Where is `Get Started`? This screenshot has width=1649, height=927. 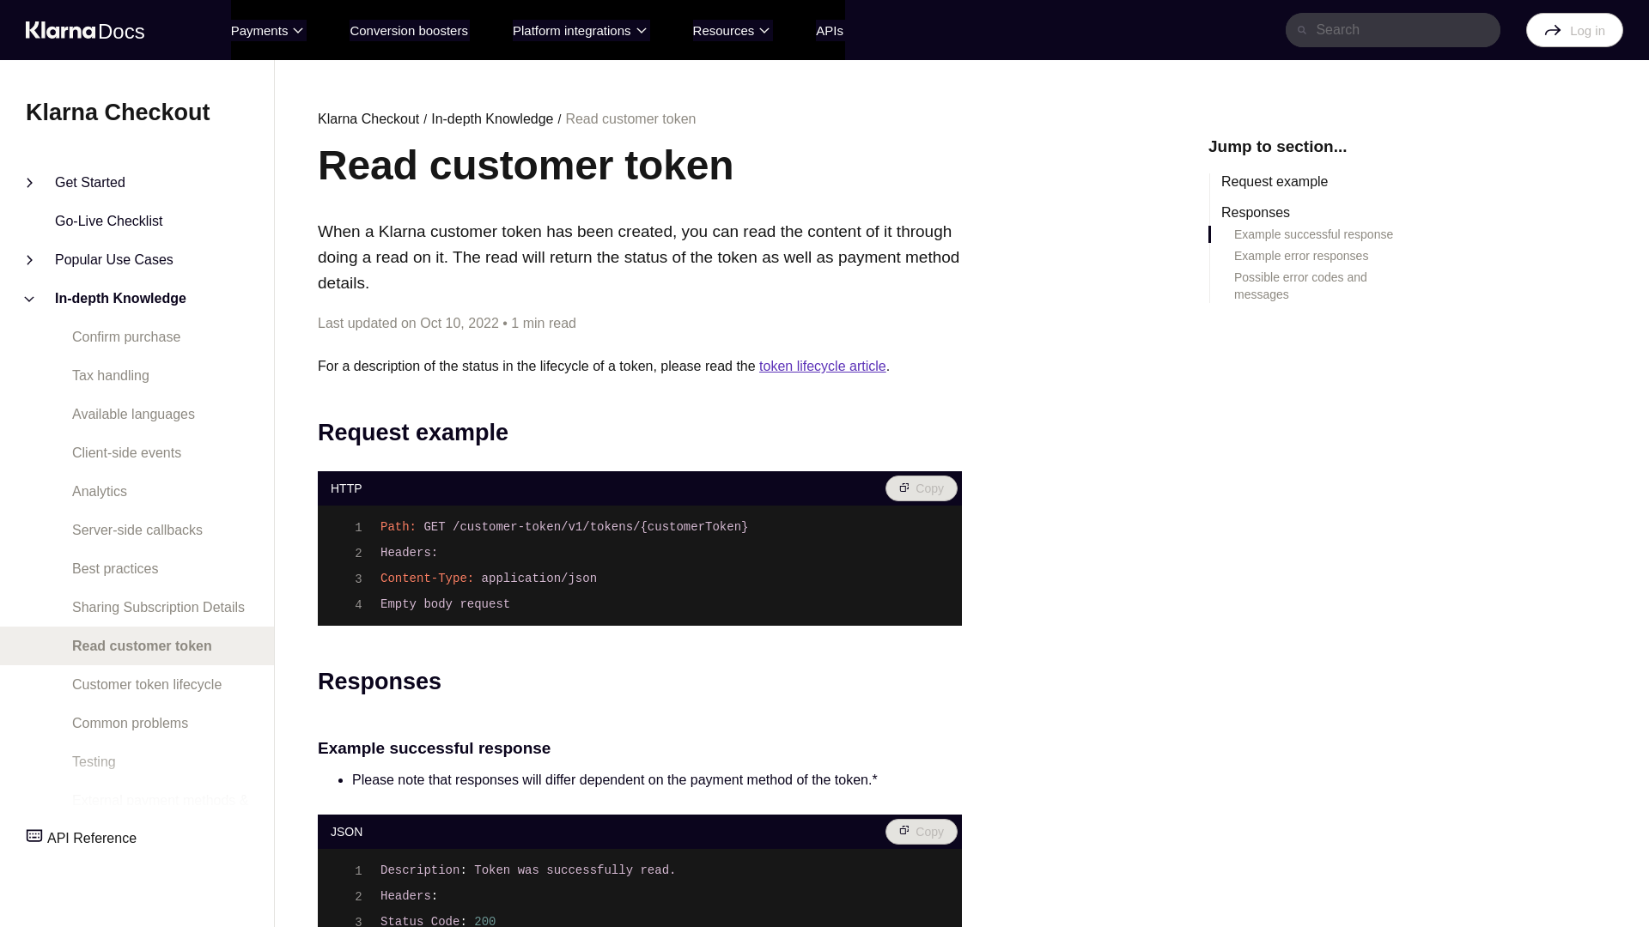
Get Started is located at coordinates (81, 182).